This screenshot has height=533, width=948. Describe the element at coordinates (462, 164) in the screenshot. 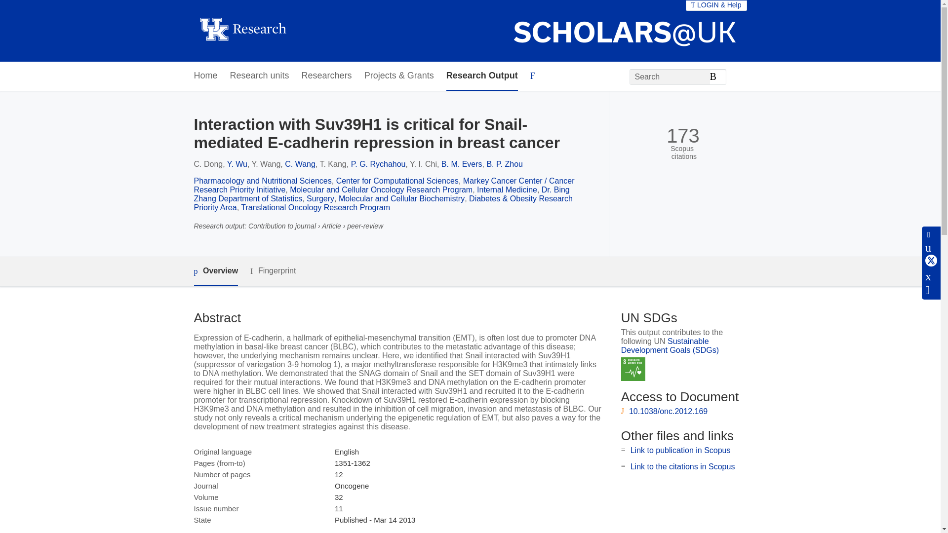

I see `B. M. Evers` at that location.